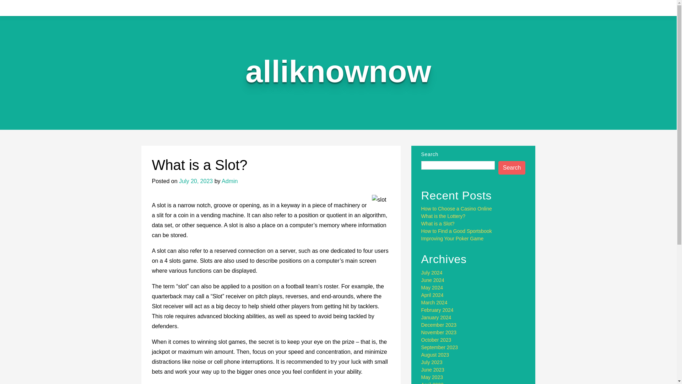 This screenshot has width=682, height=384. I want to click on July 2023, so click(432, 362).